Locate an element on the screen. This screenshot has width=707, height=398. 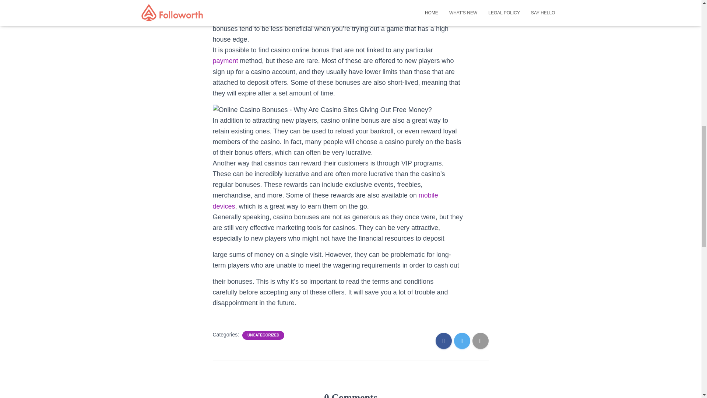
mobile is located at coordinates (428, 195).